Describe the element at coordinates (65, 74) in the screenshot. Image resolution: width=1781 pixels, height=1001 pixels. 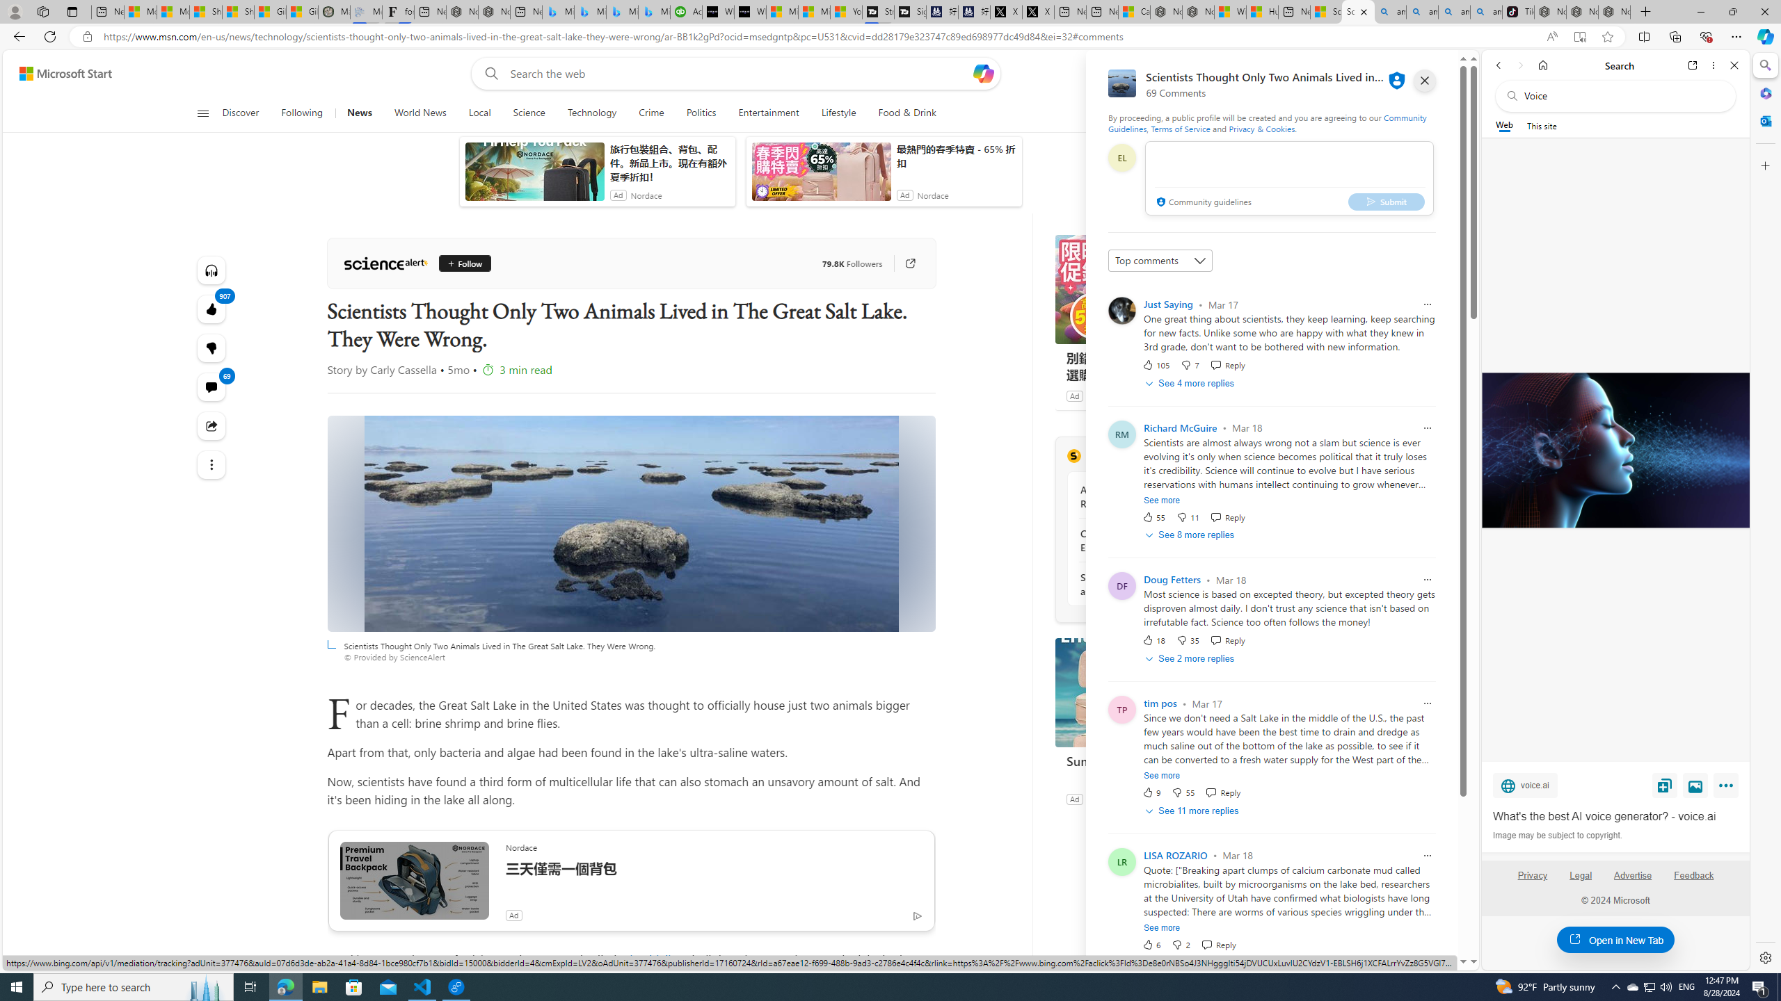
I see `Microsoft Start` at that location.